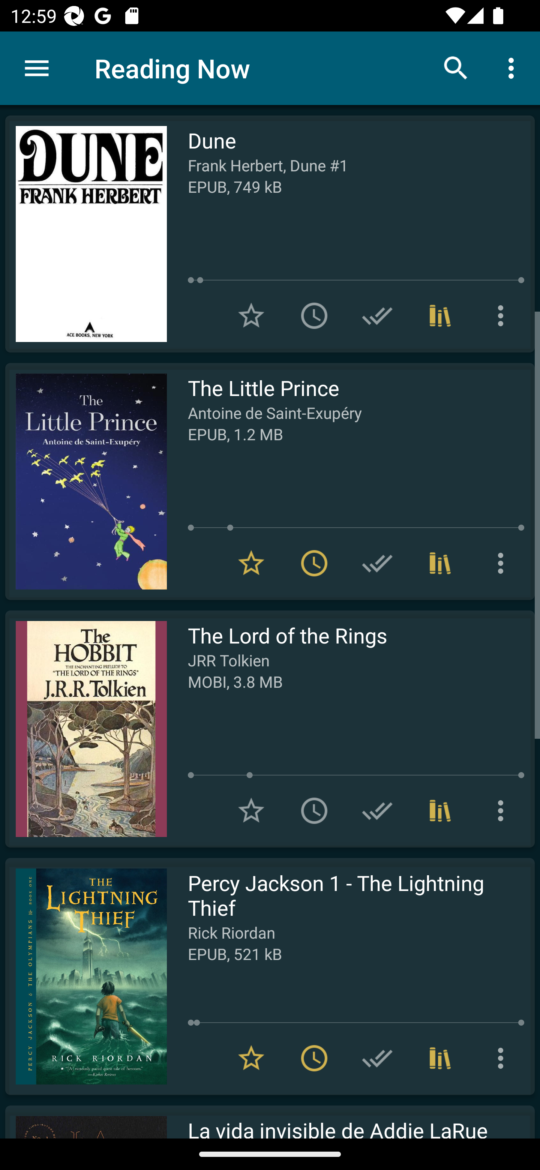 This screenshot has width=540, height=1170. I want to click on Add to Favorites, so click(251, 811).